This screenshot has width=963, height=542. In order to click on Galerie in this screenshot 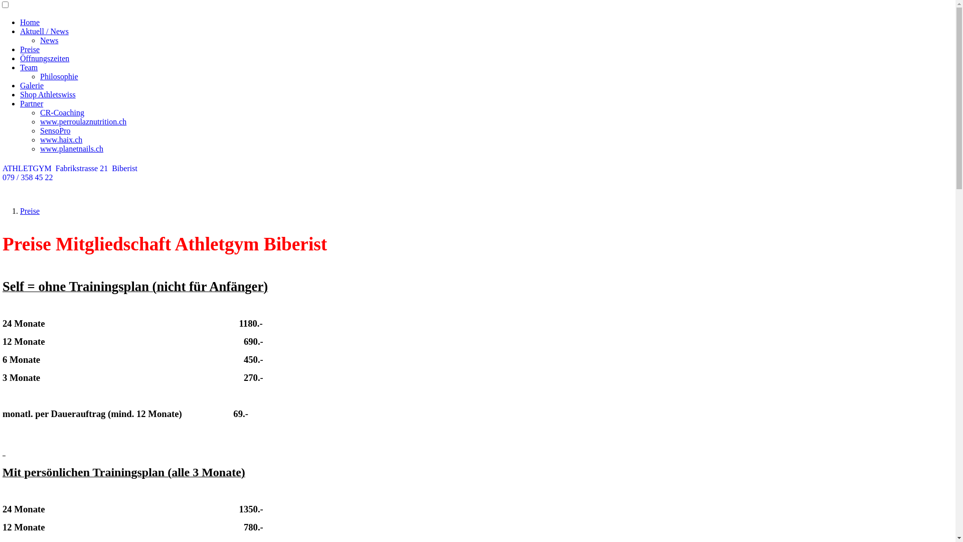, I will do `click(32, 85)`.